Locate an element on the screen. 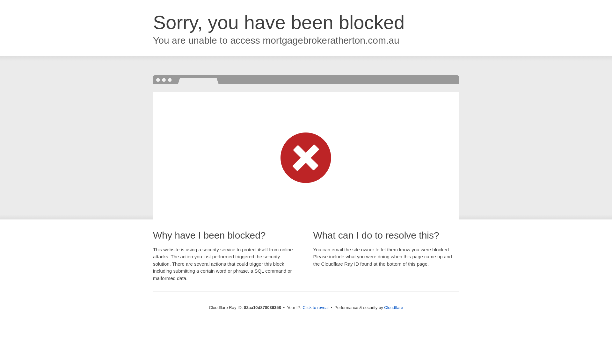 The image size is (612, 344). Cloudflare is located at coordinates (393, 308).